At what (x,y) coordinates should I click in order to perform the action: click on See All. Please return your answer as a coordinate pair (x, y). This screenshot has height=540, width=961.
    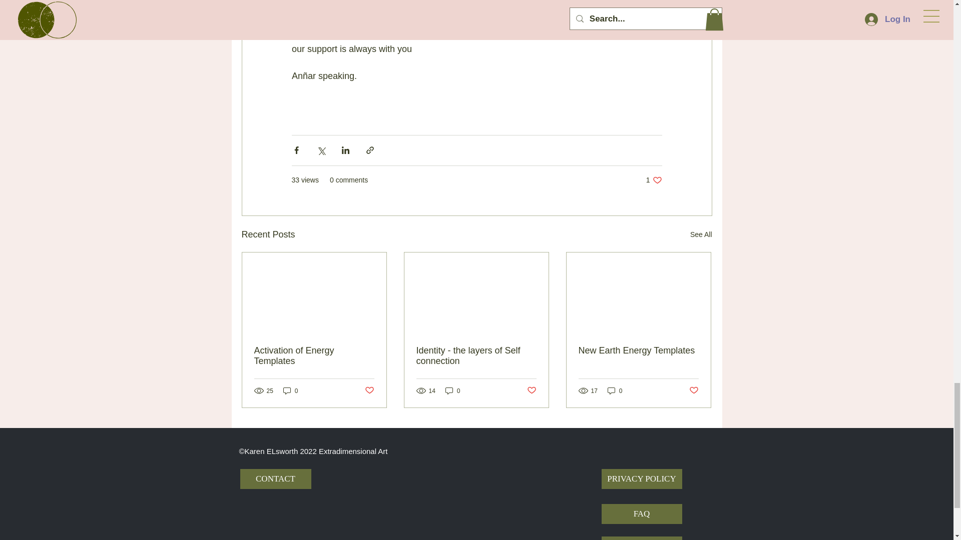
    Looking at the image, I should click on (701, 234).